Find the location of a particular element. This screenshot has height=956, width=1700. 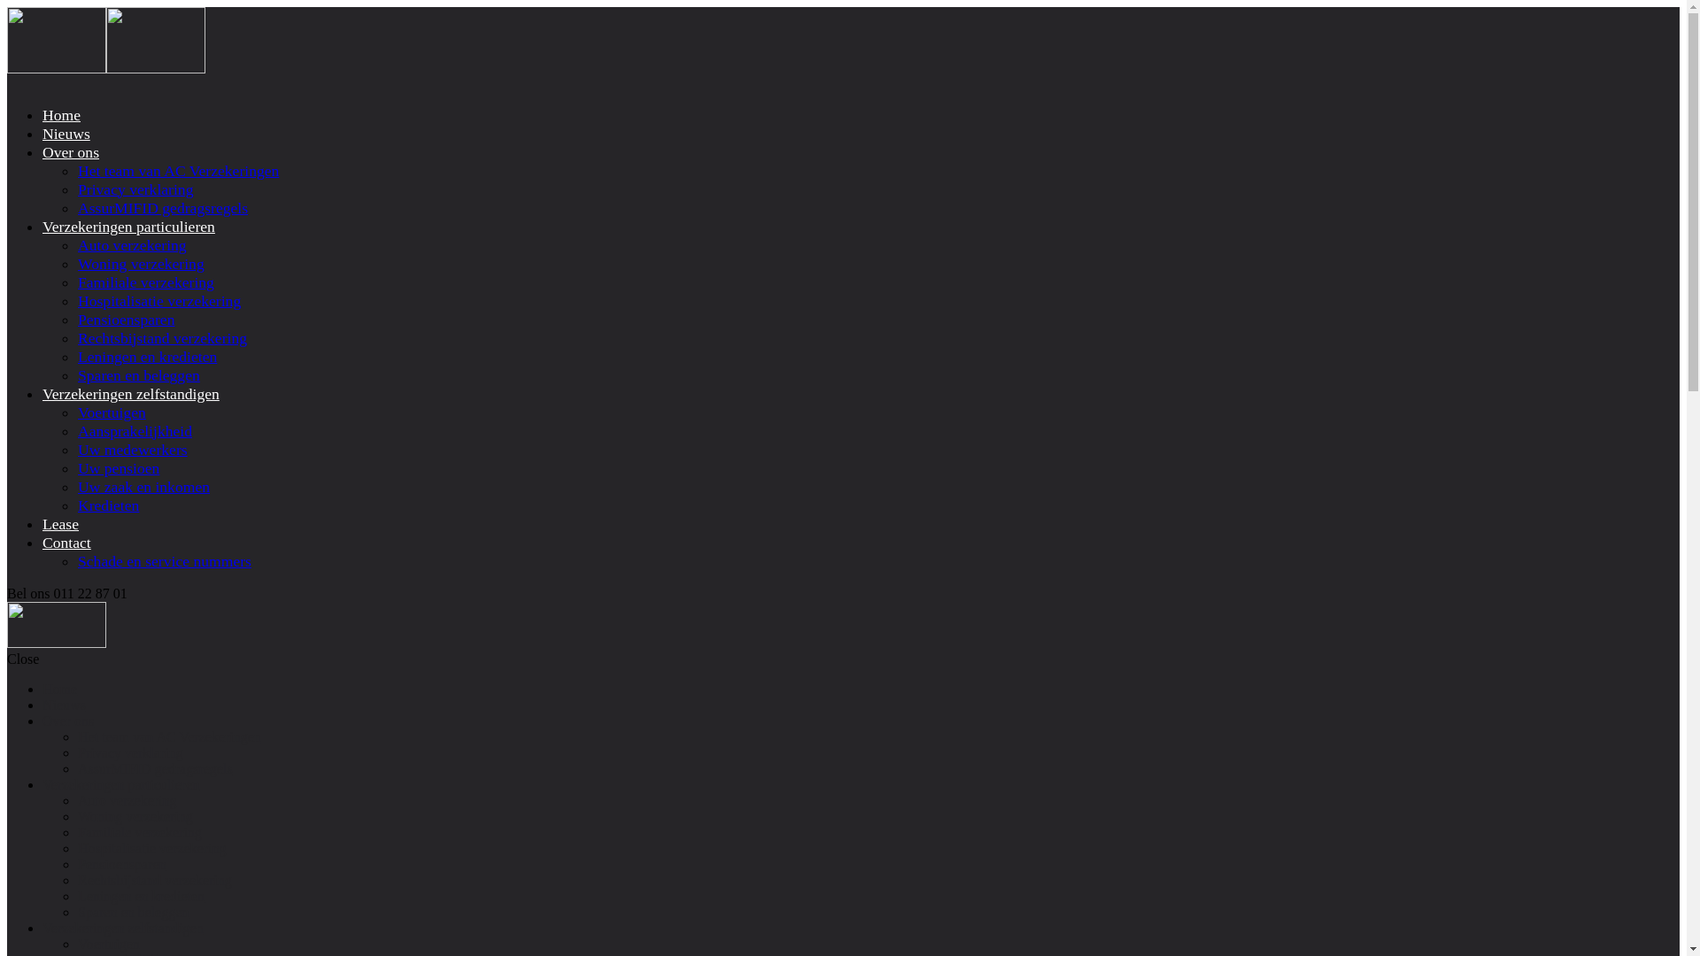

Aansprakelijkheid is located at coordinates (135, 431).